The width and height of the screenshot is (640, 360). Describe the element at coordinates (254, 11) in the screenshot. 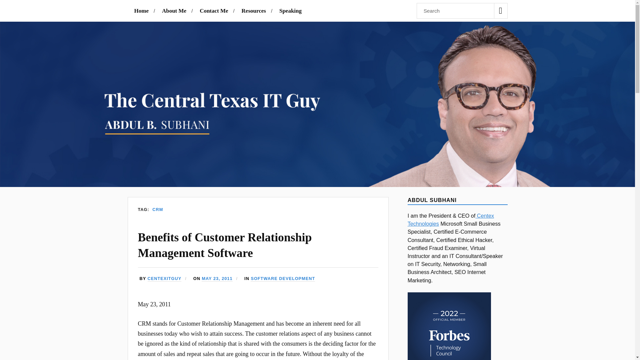

I see `Resources` at that location.